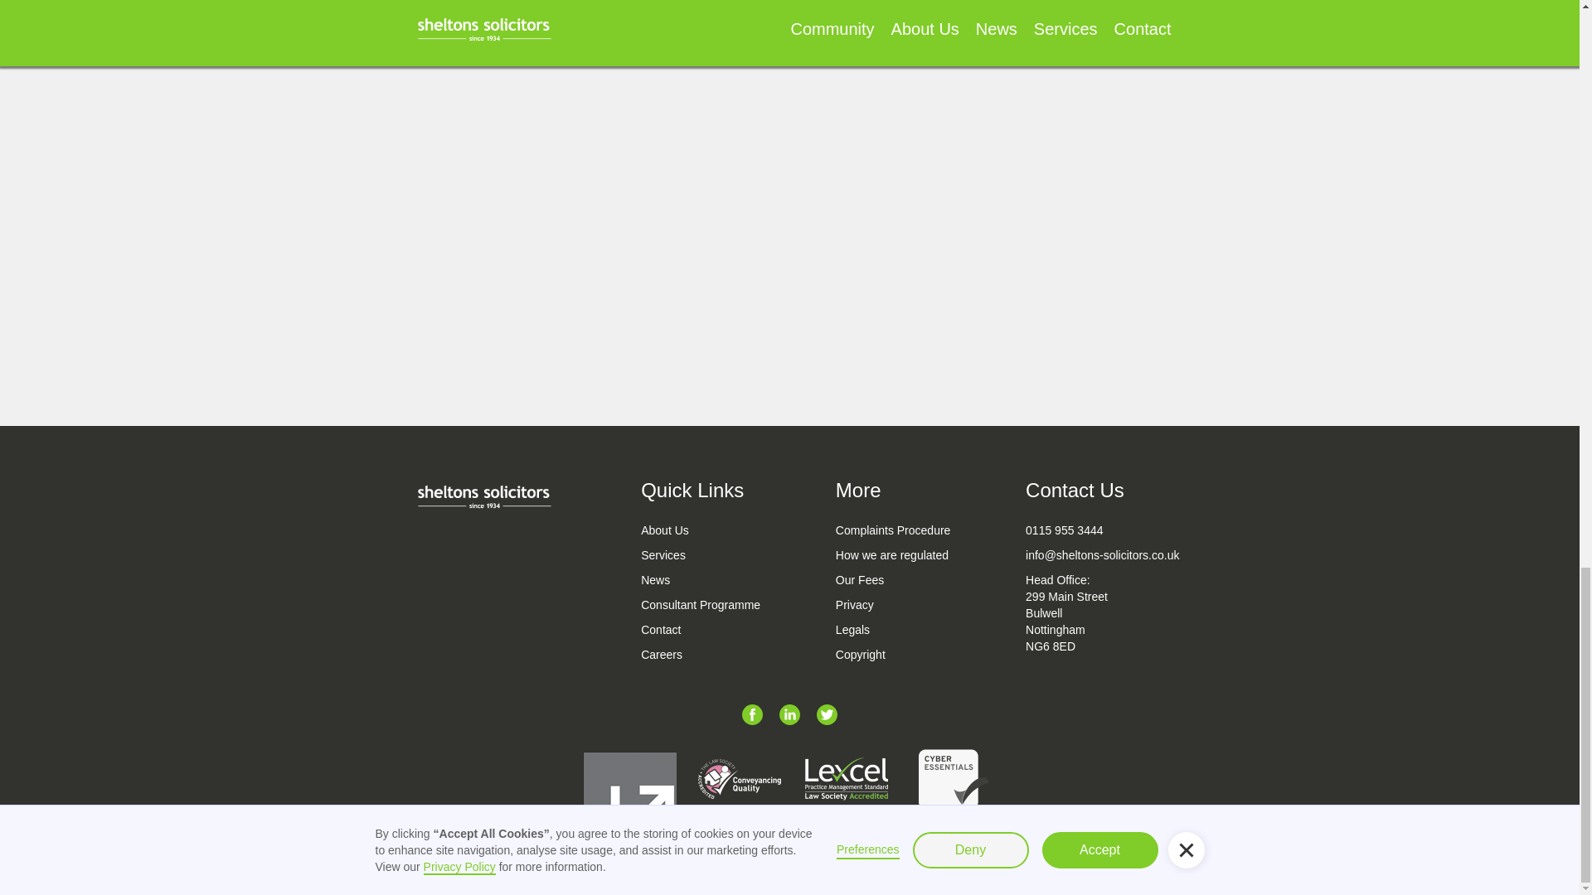  I want to click on Contact, so click(701, 630).